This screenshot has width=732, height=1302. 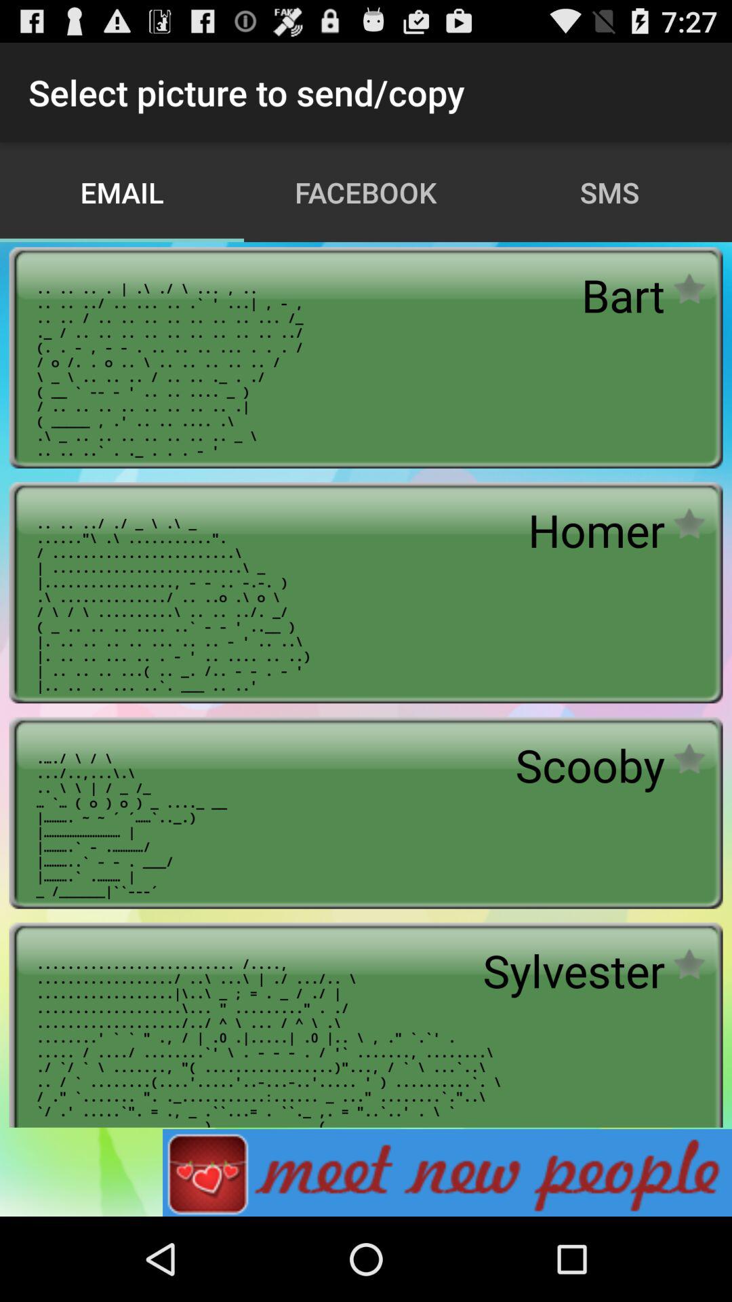 What do you see at coordinates (590, 765) in the screenshot?
I see `launch the item to the right of the _ _ o icon` at bounding box center [590, 765].